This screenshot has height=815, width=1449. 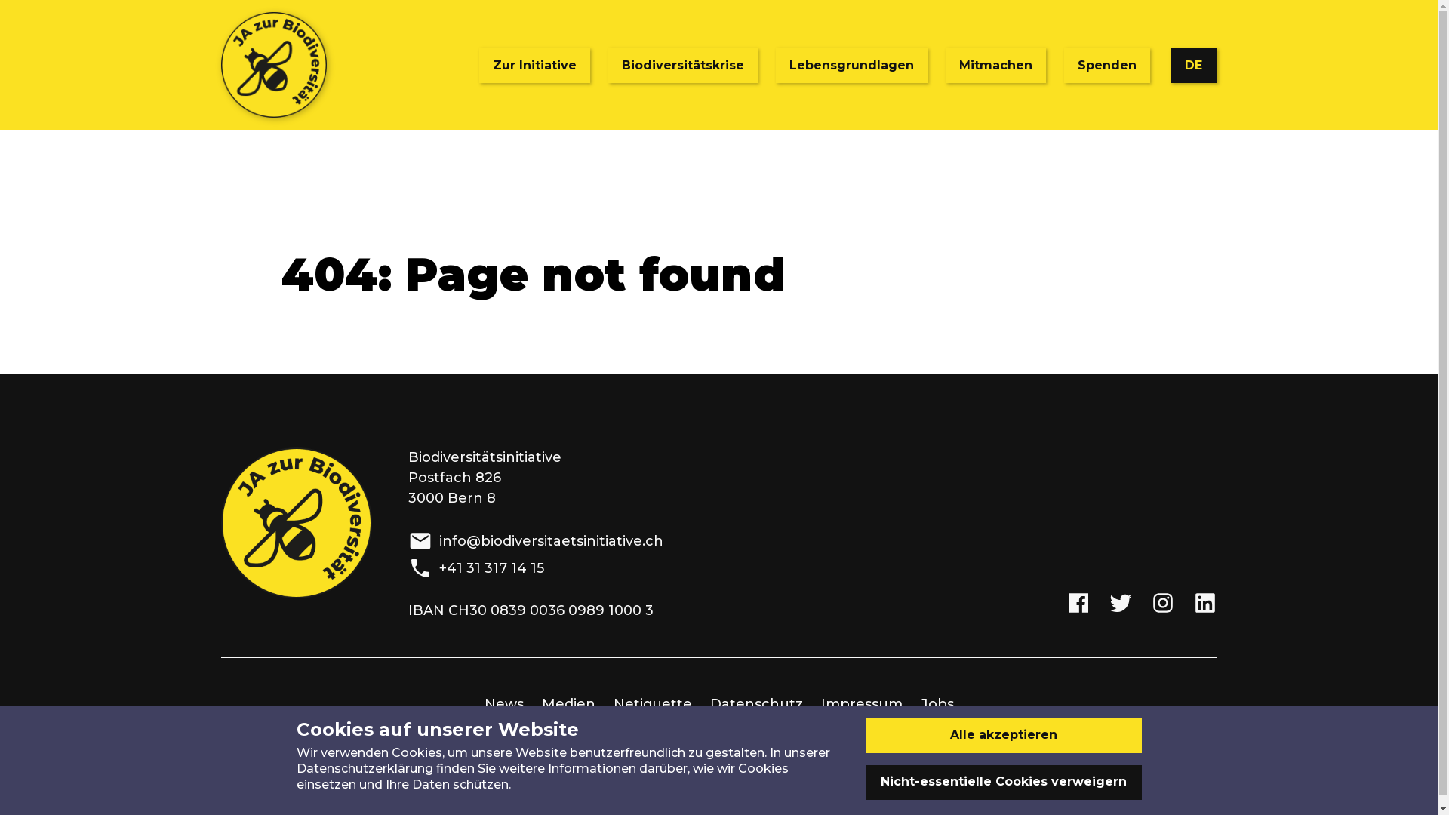 I want to click on Netiquette, so click(x=652, y=704).